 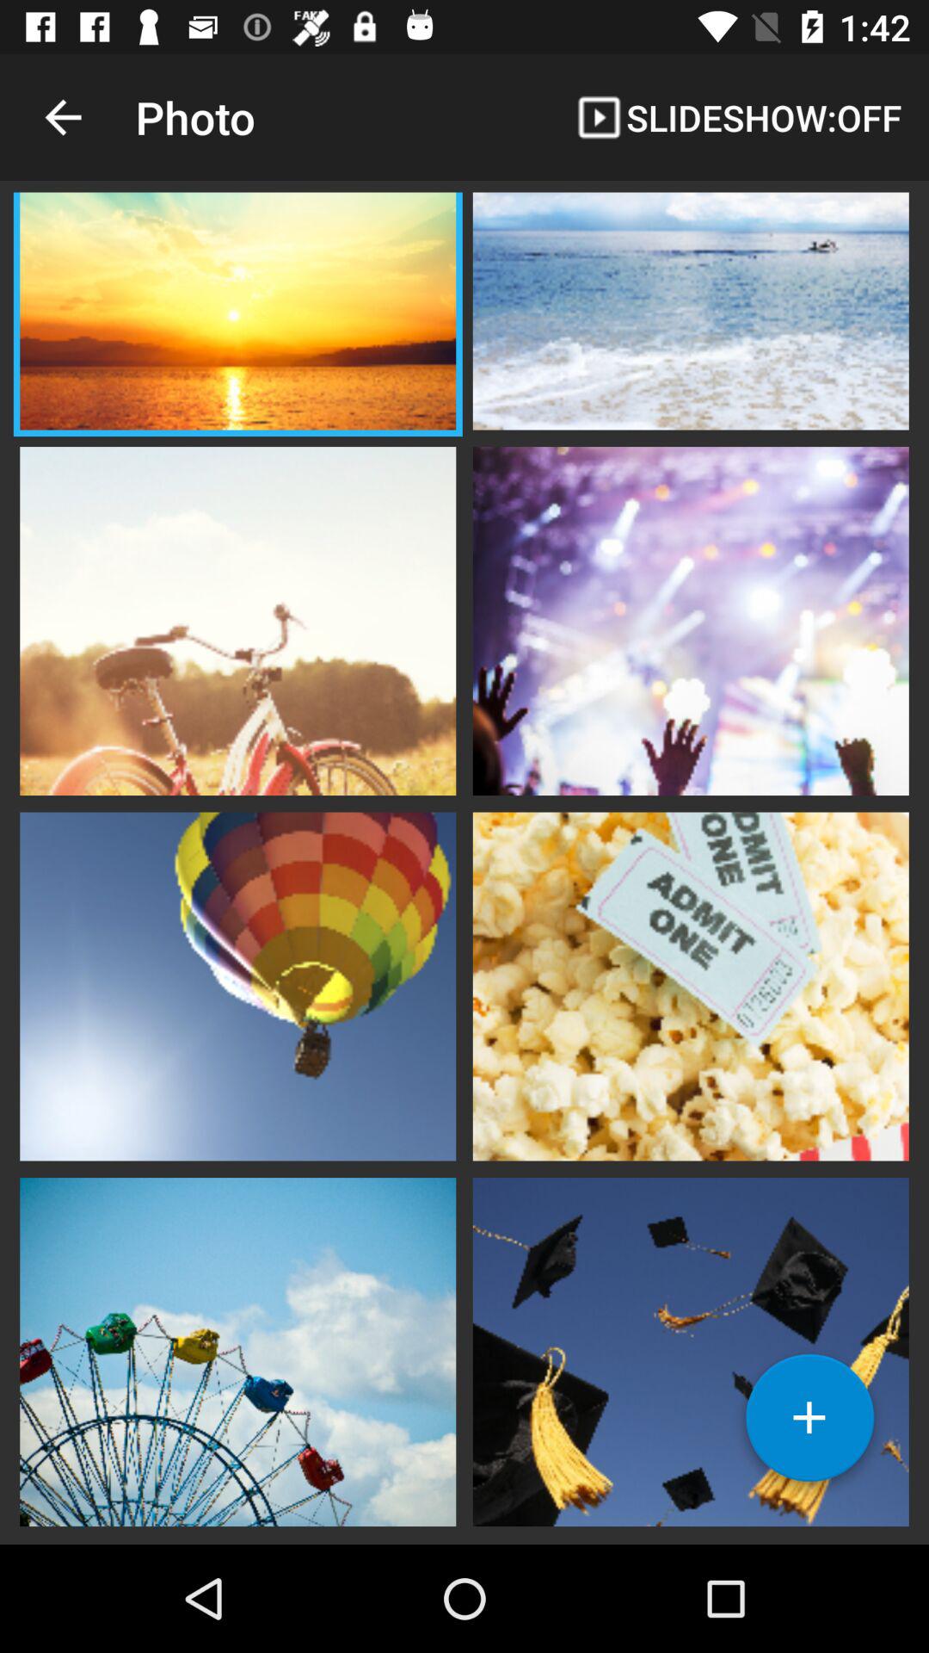 I want to click on choose this image, so click(x=691, y=1350).